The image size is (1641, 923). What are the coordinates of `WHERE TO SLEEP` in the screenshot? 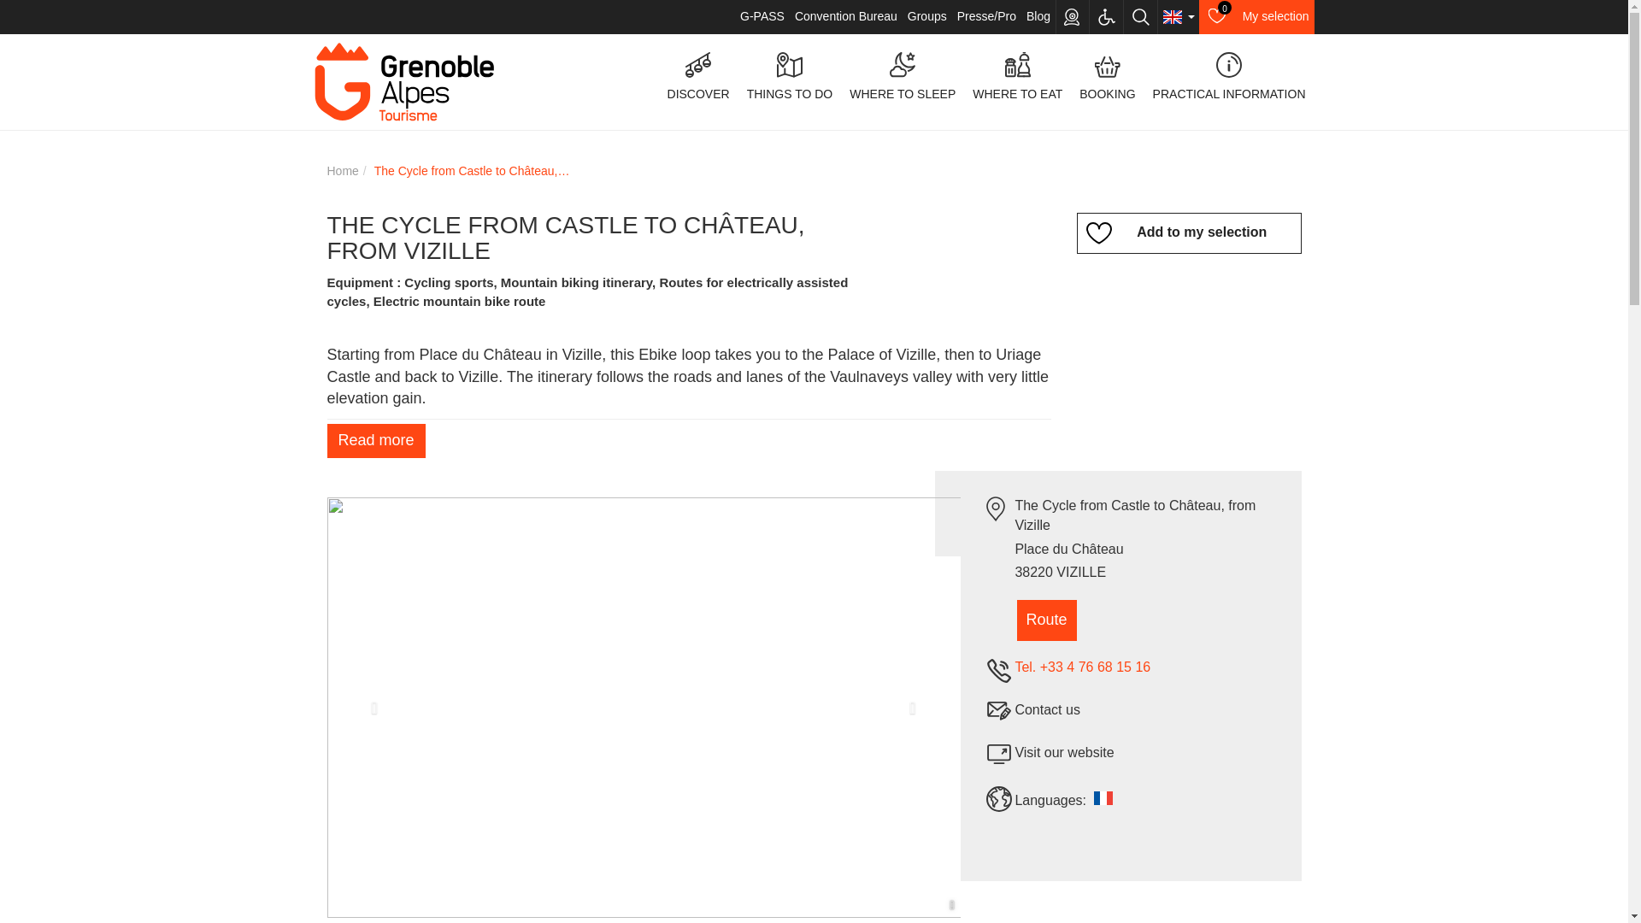 It's located at (1038, 17).